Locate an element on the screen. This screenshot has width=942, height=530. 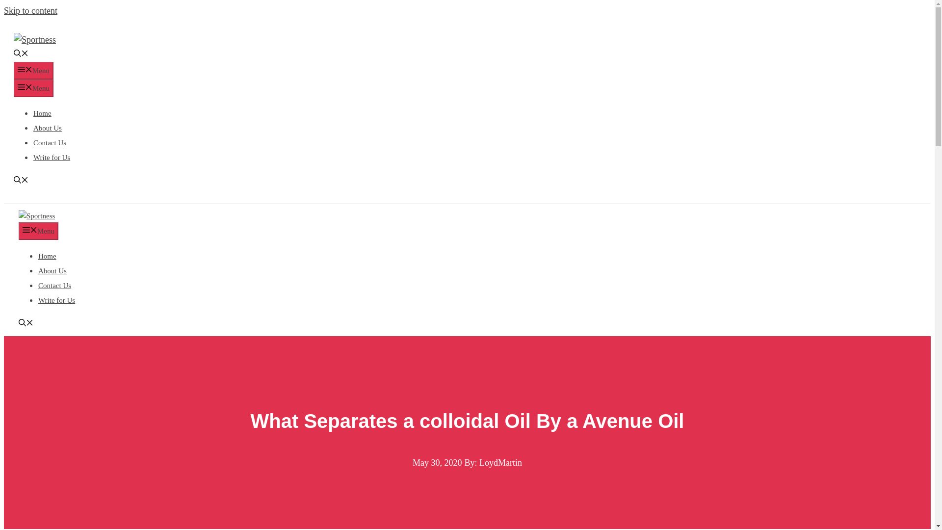
Contact Us is located at coordinates (49, 142).